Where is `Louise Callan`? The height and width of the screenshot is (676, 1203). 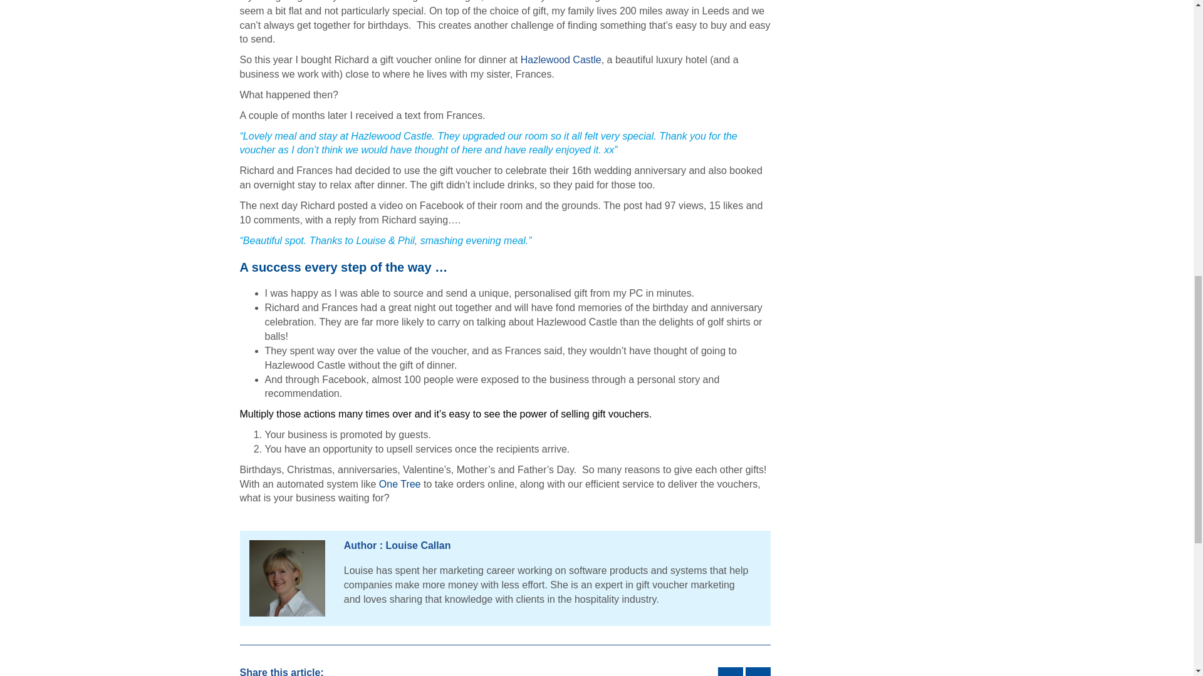 Louise Callan is located at coordinates (417, 545).